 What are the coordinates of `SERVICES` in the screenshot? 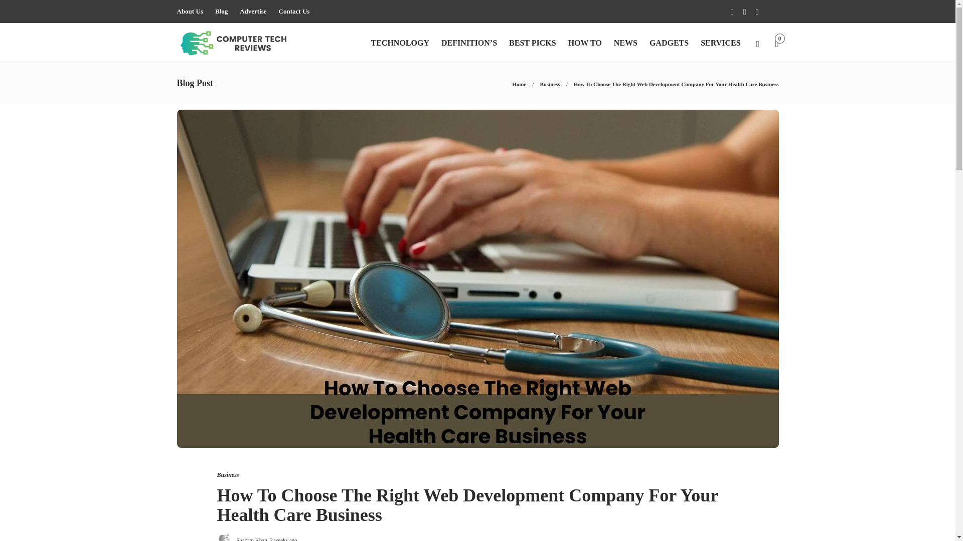 It's located at (720, 43).